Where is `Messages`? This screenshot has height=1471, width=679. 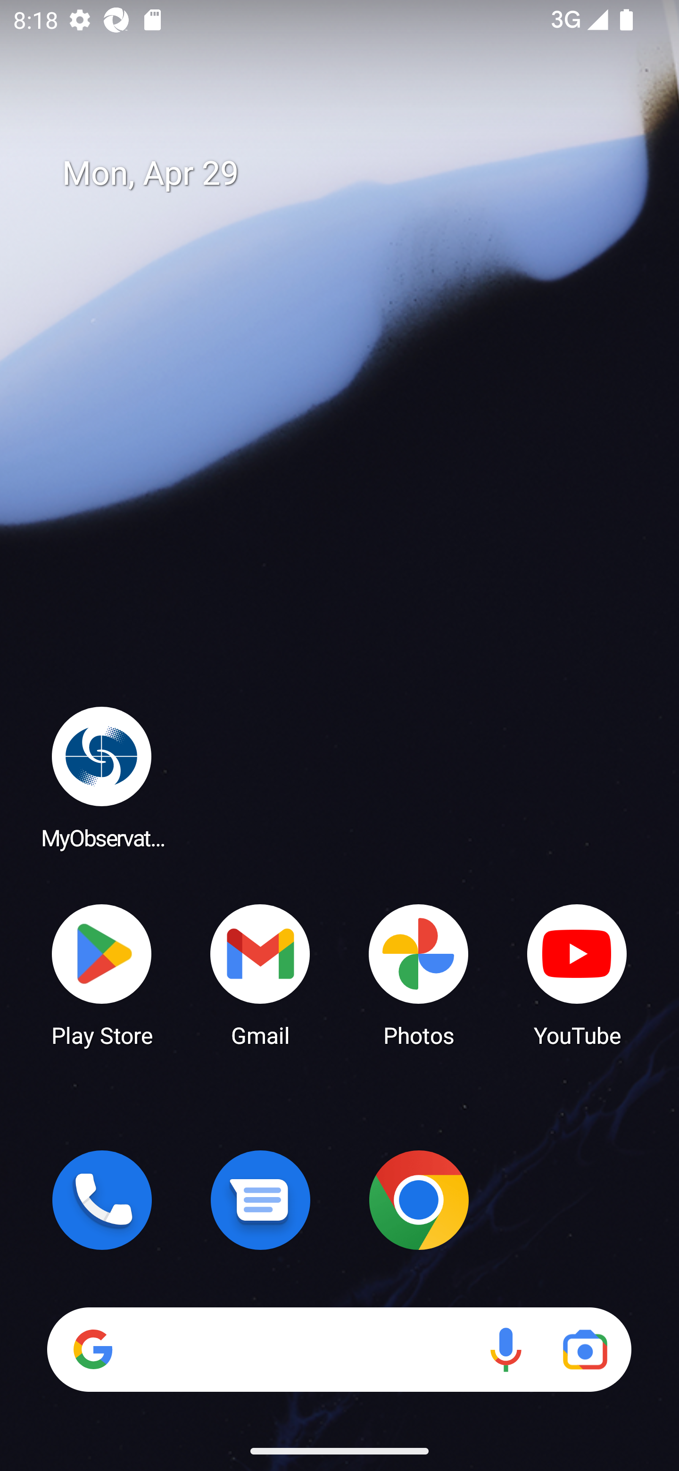 Messages is located at coordinates (260, 1200).